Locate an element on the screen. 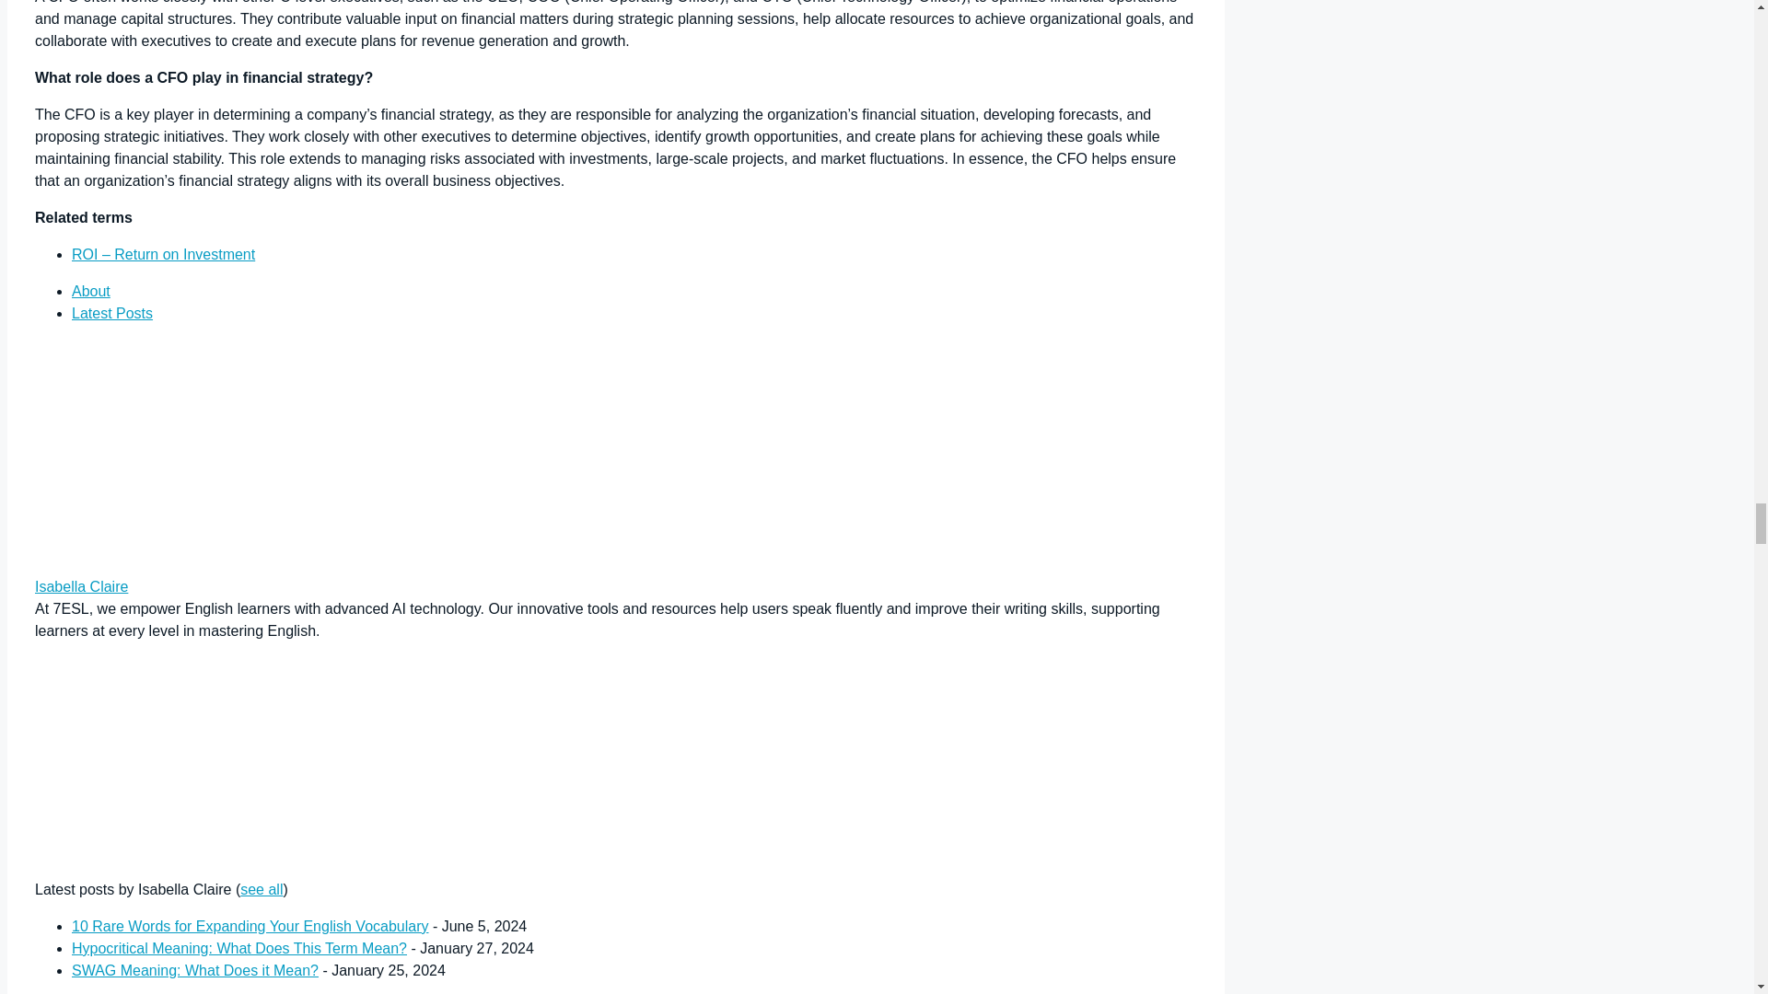 The width and height of the screenshot is (1768, 994). Latest Posts is located at coordinates (112, 313).